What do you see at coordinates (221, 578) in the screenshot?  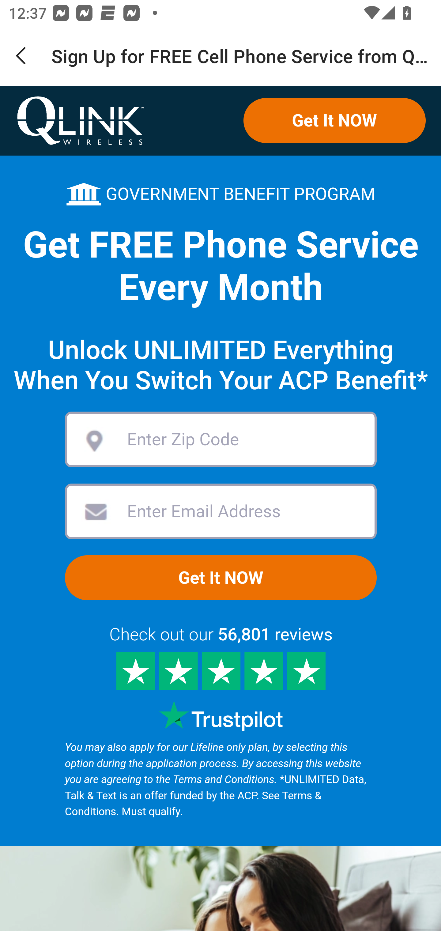 I see `Get It NOW` at bounding box center [221, 578].